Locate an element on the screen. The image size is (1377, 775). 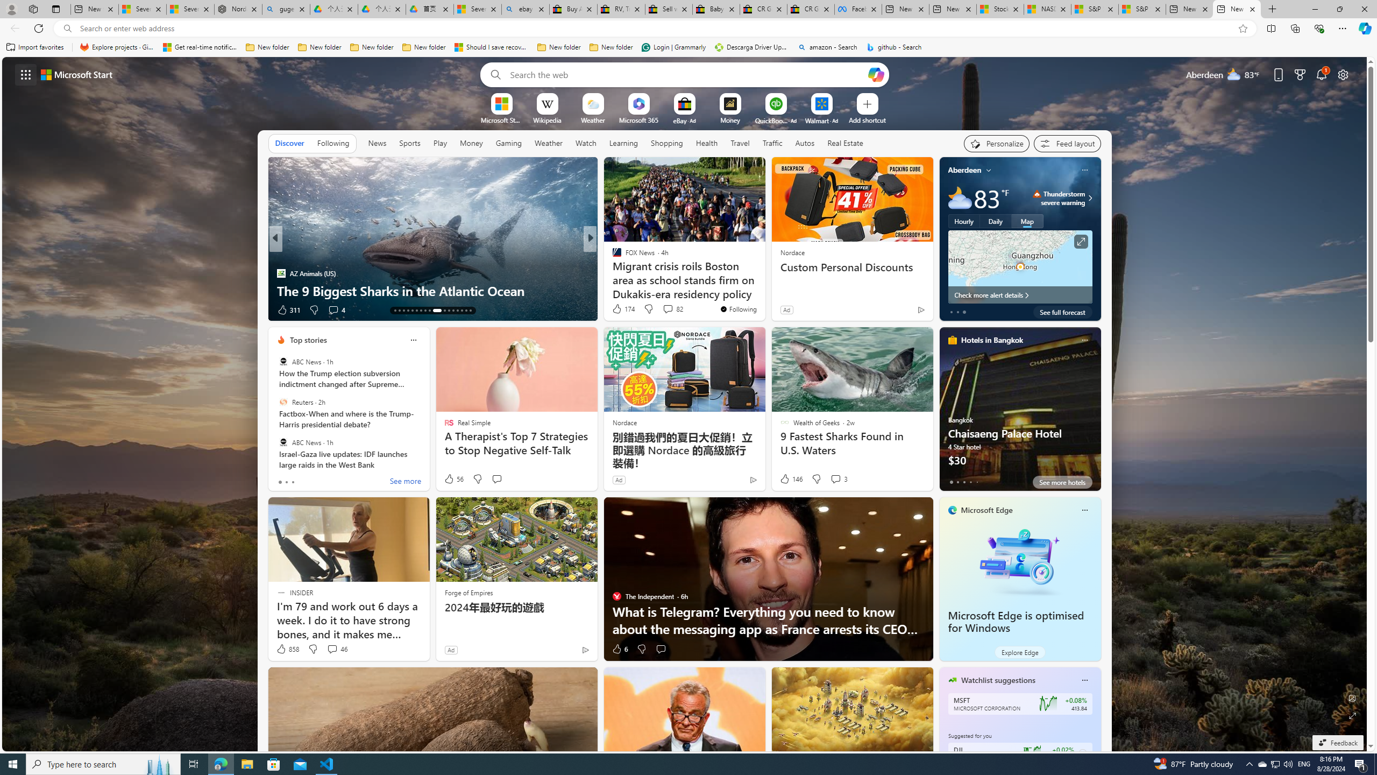
Baby Keepsakes & Announcements for sale | eBay is located at coordinates (716, 9).